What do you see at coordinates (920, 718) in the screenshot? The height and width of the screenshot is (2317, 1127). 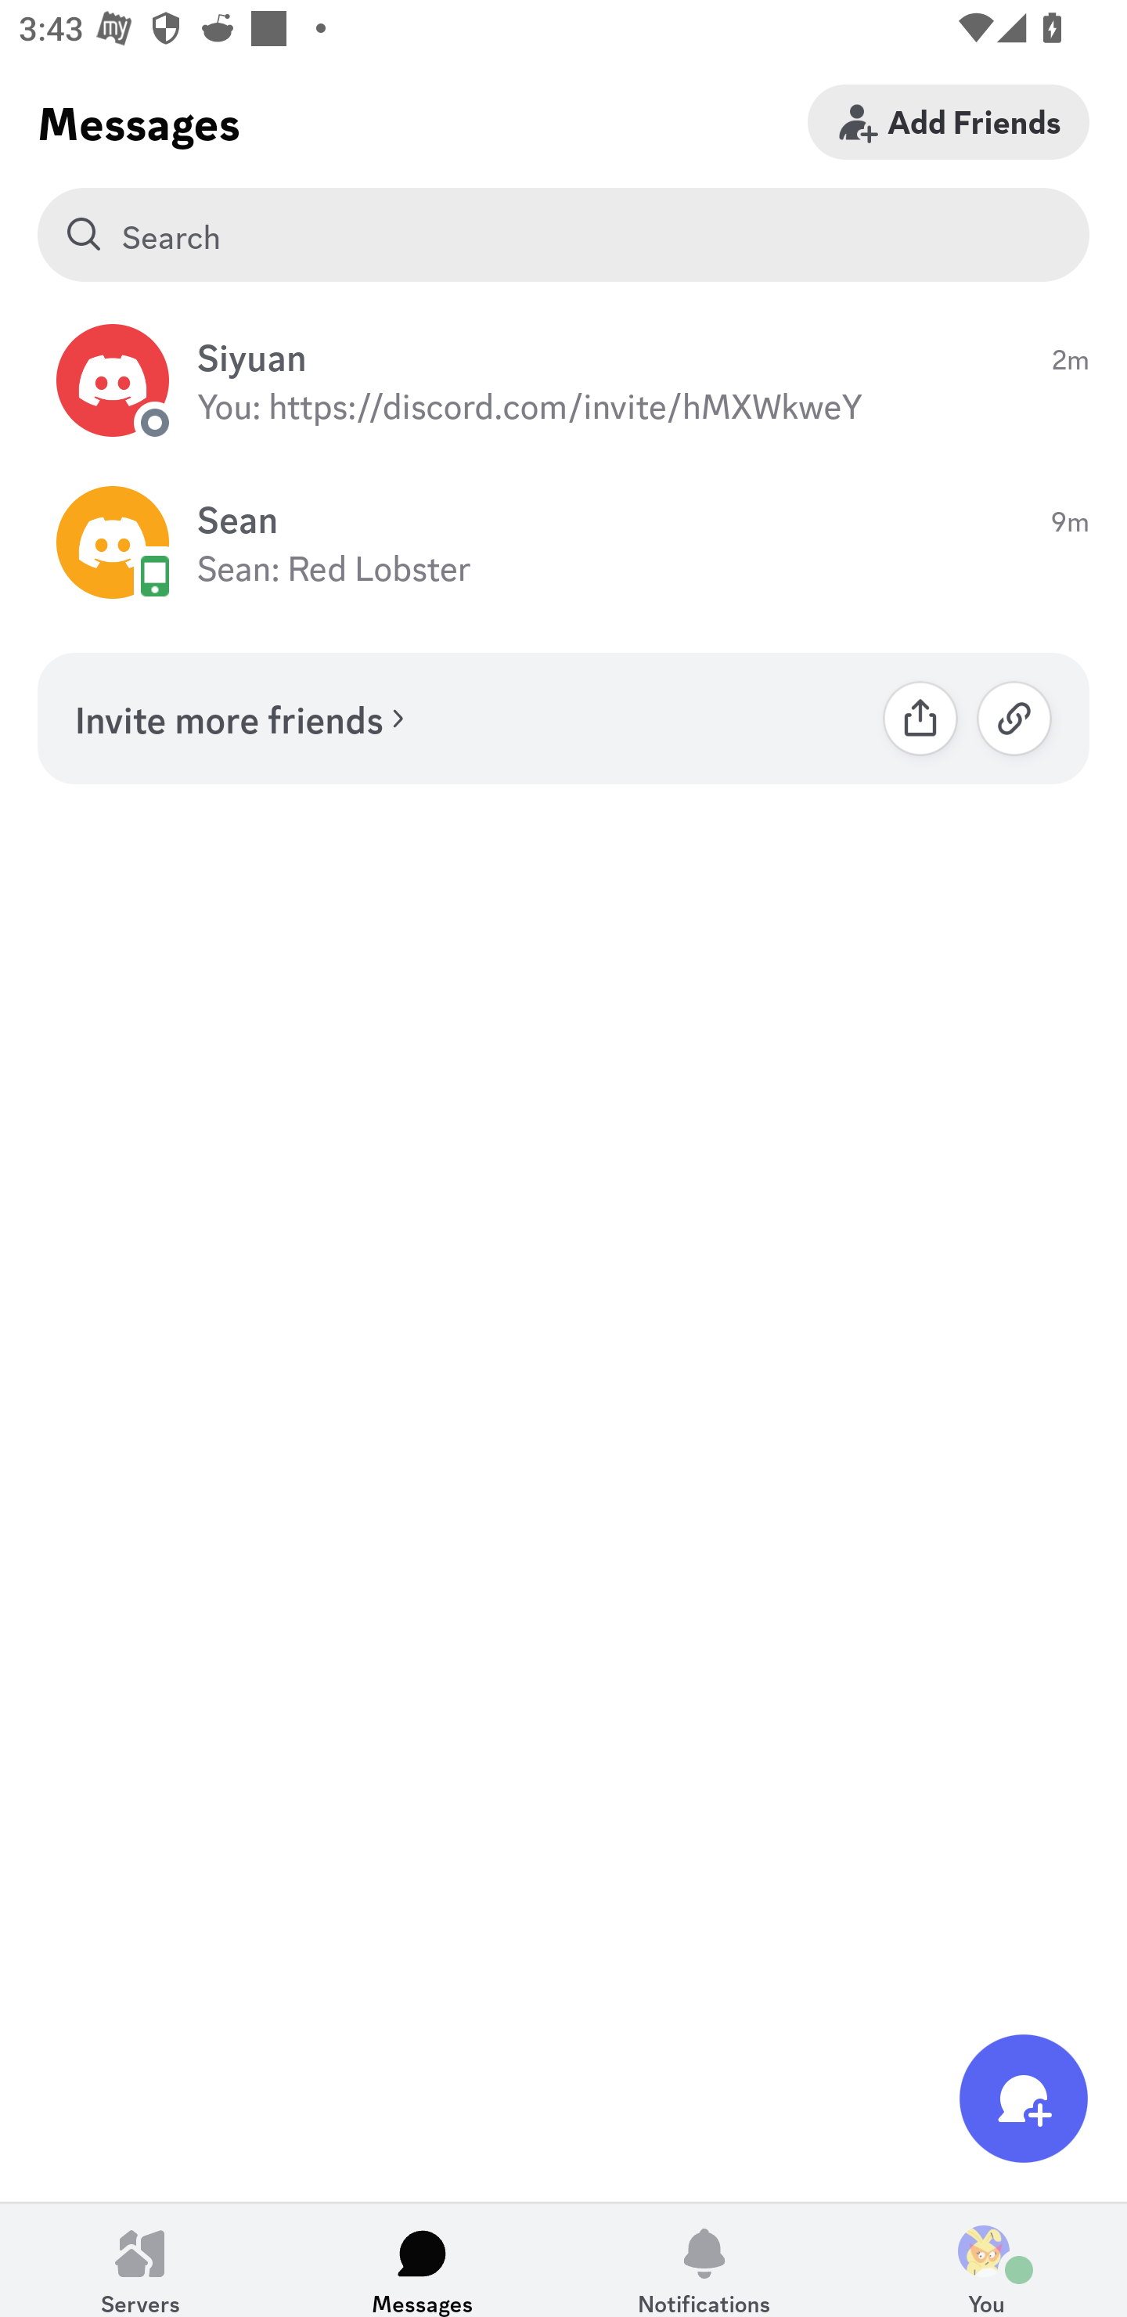 I see `Share Link` at bounding box center [920, 718].